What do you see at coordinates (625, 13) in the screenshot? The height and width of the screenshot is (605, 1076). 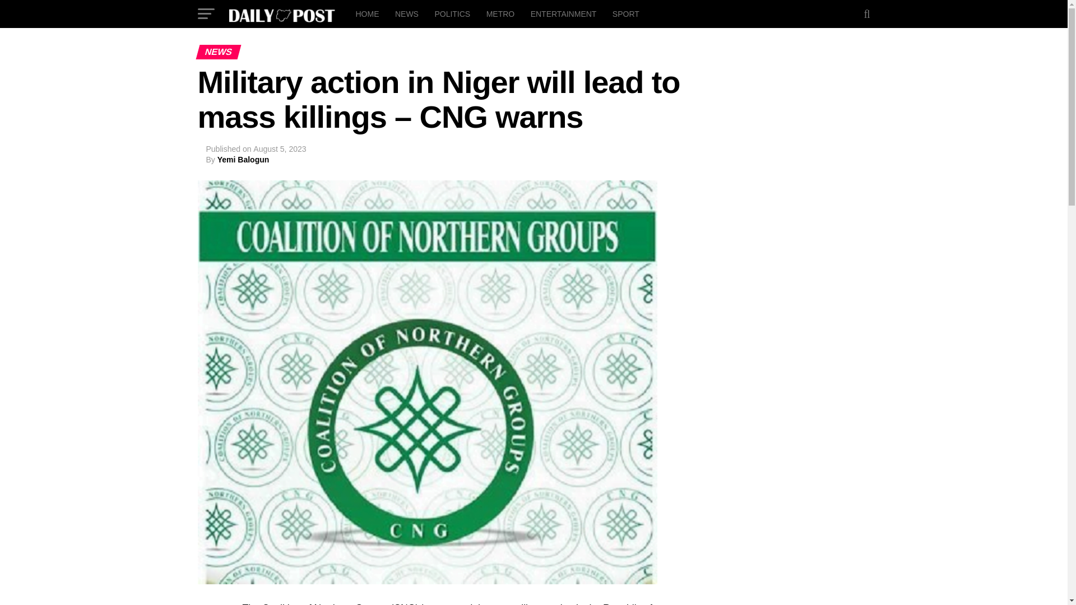 I see `SPORT` at bounding box center [625, 13].